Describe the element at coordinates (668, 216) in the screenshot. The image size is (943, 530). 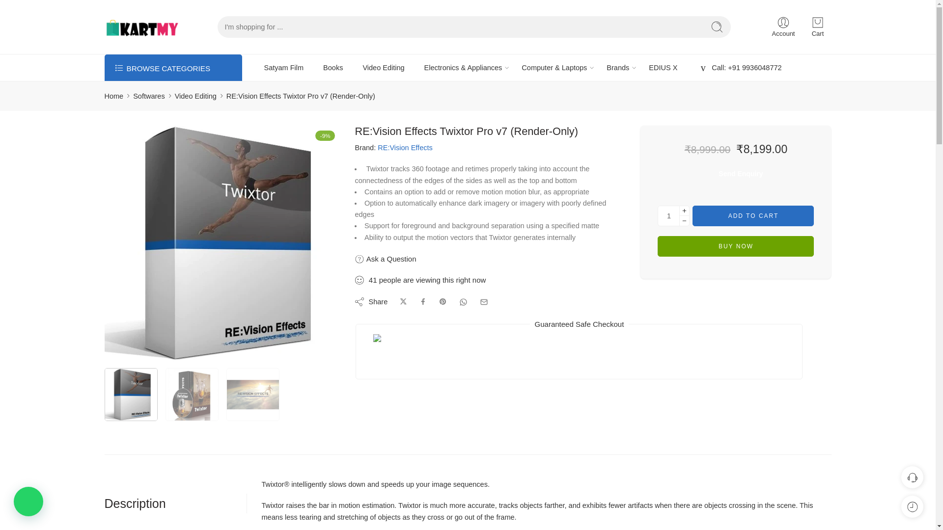
I see `1` at that location.